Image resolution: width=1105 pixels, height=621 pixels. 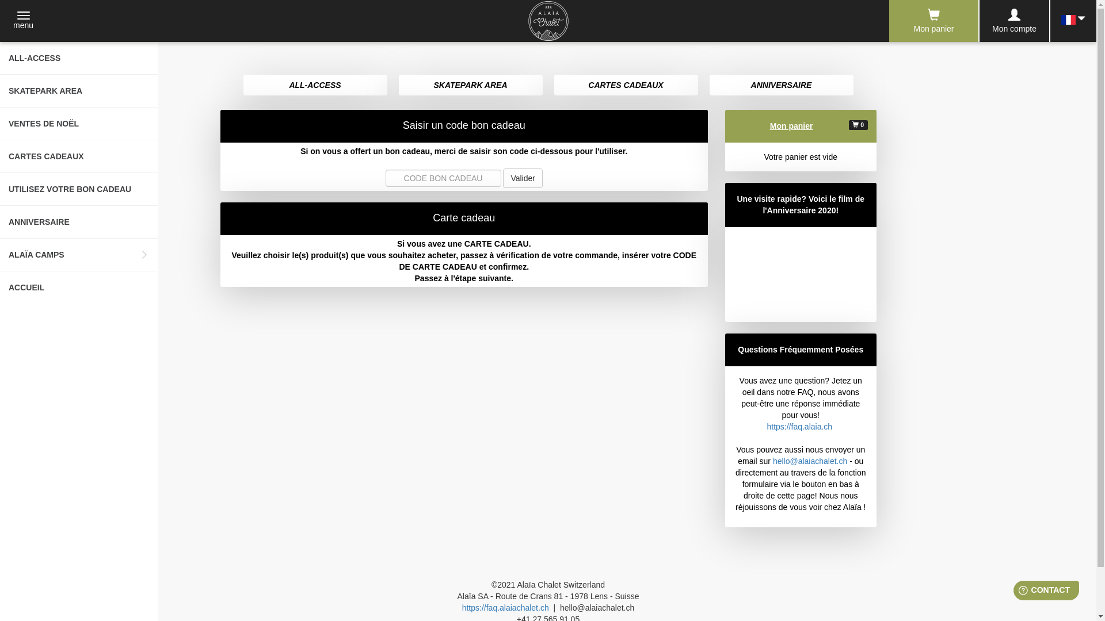 What do you see at coordinates (470, 85) in the screenshot?
I see `SKATEPARK AREA` at bounding box center [470, 85].